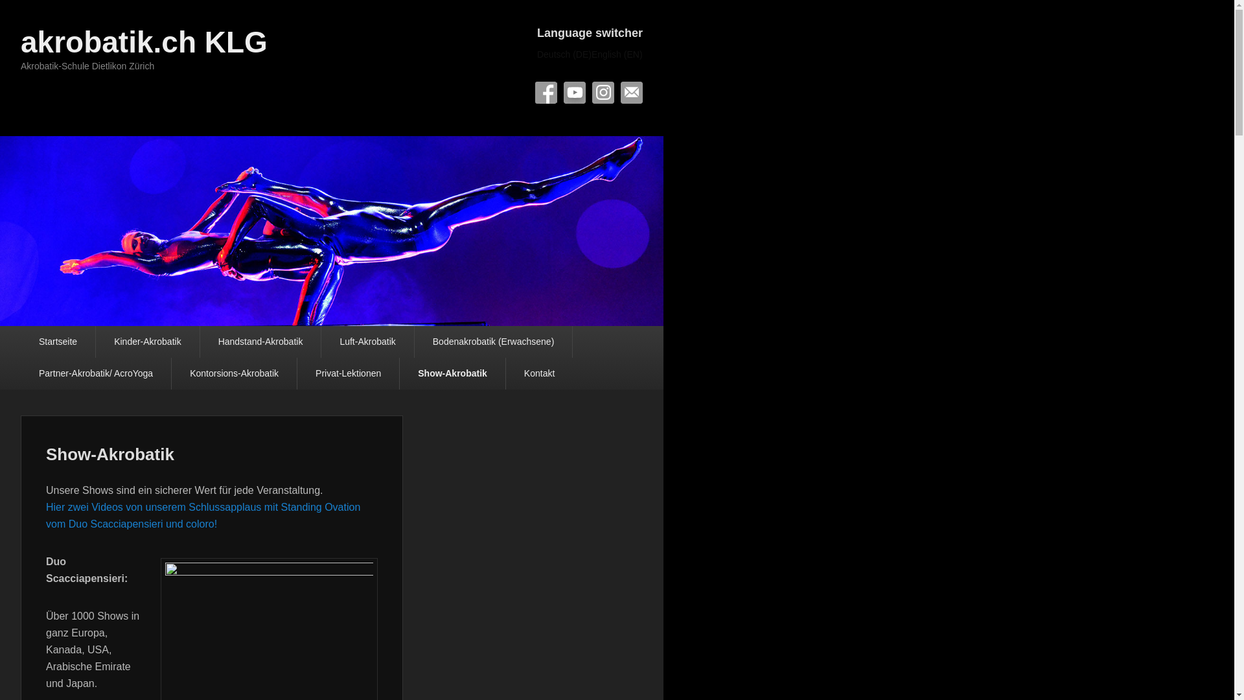  I want to click on Show-Akrobatik, so click(452, 373).